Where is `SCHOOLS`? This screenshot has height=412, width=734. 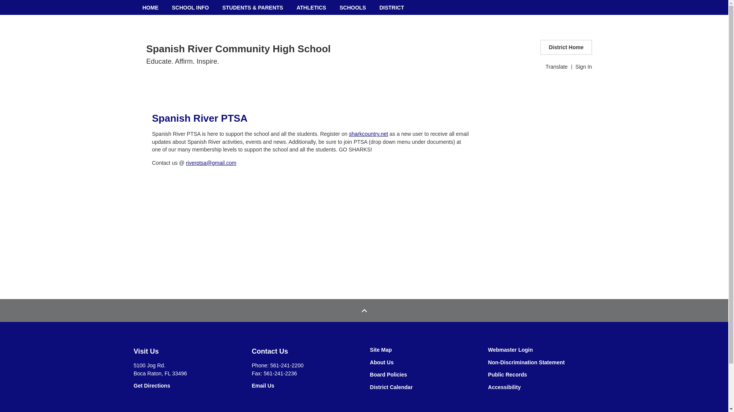 SCHOOLS is located at coordinates (352, 7).